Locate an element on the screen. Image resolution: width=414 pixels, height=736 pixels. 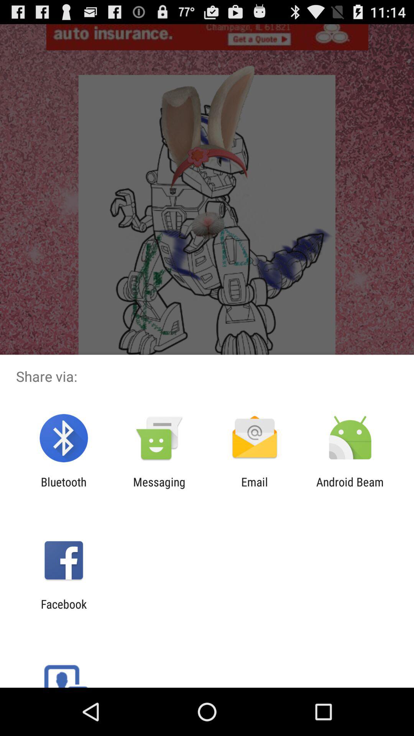
flip to the messaging item is located at coordinates (159, 488).